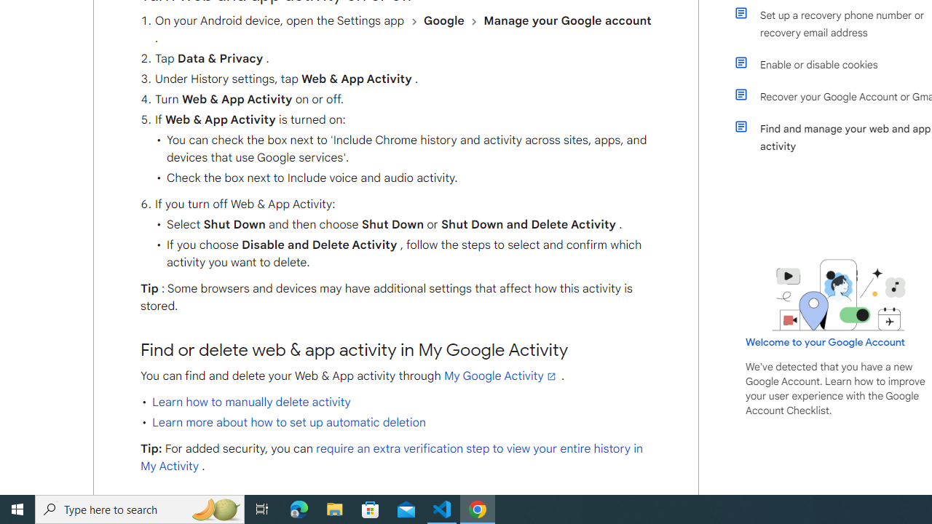 This screenshot has width=932, height=524. Describe the element at coordinates (474, 21) in the screenshot. I see `and then` at that location.